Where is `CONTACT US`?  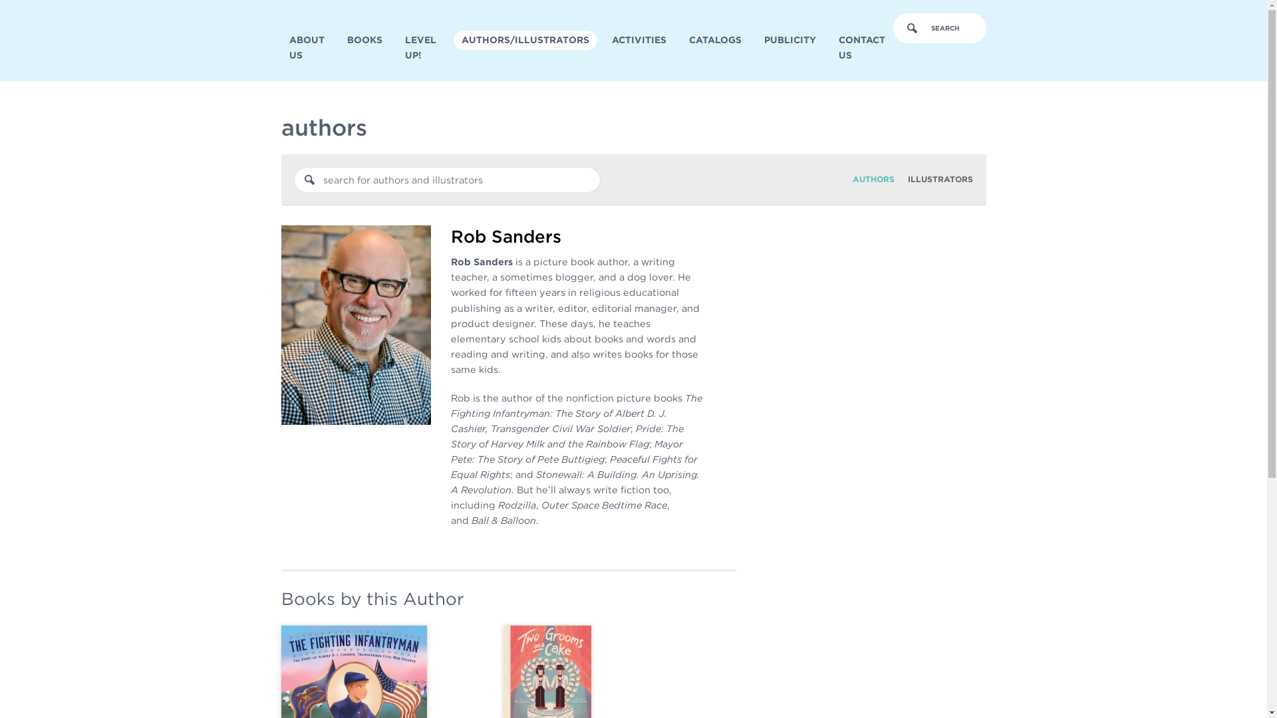
CONTACT US is located at coordinates (861, 48).